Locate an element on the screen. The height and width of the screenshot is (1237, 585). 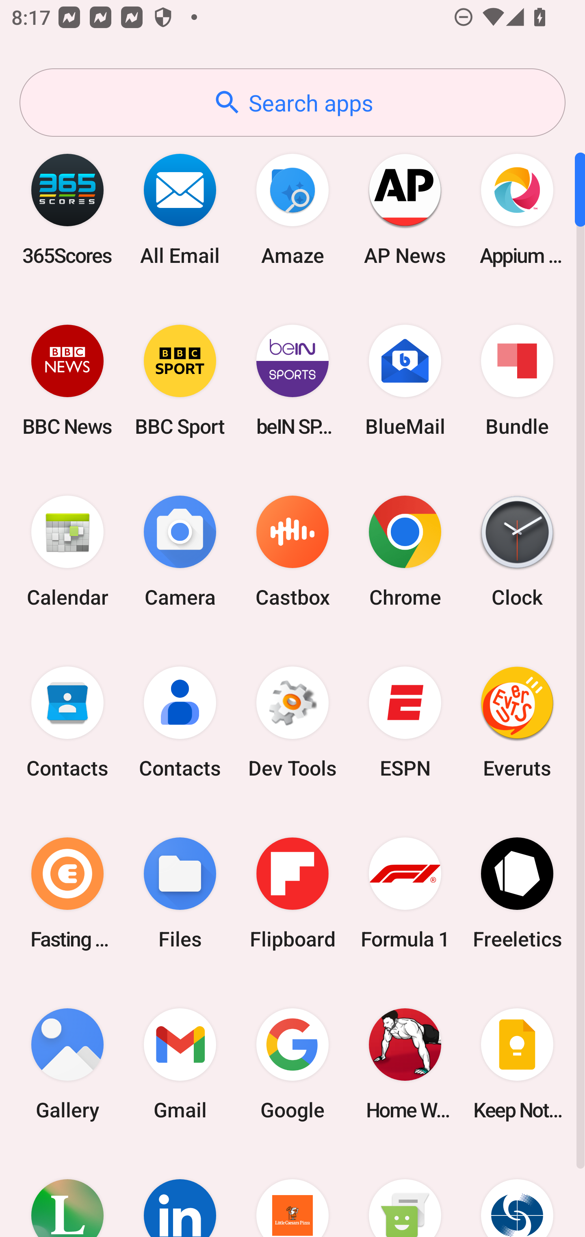
beIN SPORTS is located at coordinates (292, 380).